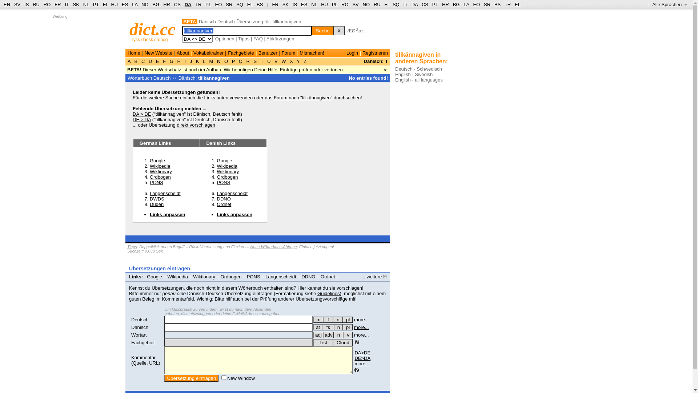 Image resolution: width=698 pixels, height=393 pixels. I want to click on Wiktionary, so click(228, 172).